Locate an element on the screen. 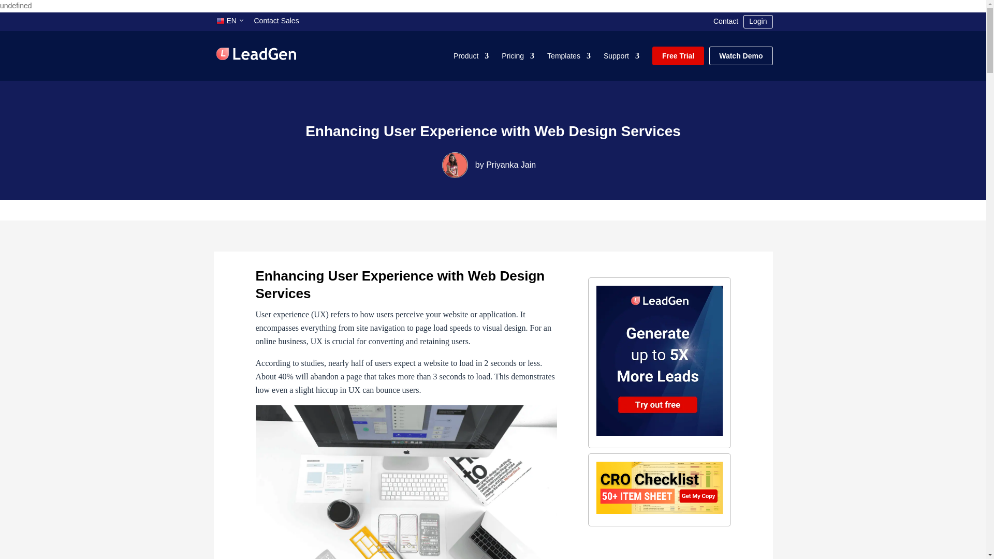  author-img is located at coordinates (455, 165).